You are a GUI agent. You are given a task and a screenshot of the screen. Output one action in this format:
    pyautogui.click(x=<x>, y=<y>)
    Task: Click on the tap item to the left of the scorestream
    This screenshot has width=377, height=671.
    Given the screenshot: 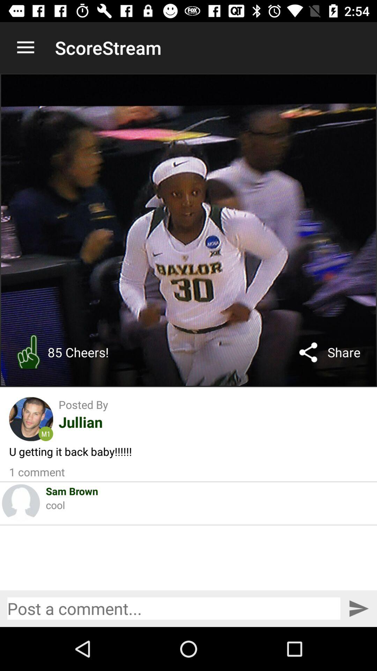 What is the action you would take?
    pyautogui.click(x=25, y=48)
    